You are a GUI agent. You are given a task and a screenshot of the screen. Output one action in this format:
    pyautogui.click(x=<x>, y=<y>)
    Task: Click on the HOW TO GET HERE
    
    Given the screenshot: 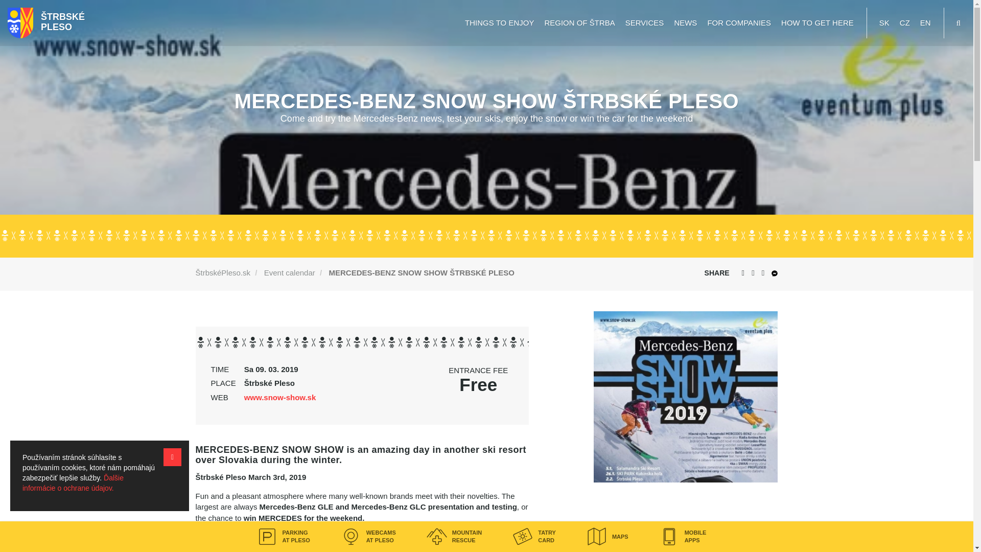 What is the action you would take?
    pyautogui.click(x=818, y=22)
    